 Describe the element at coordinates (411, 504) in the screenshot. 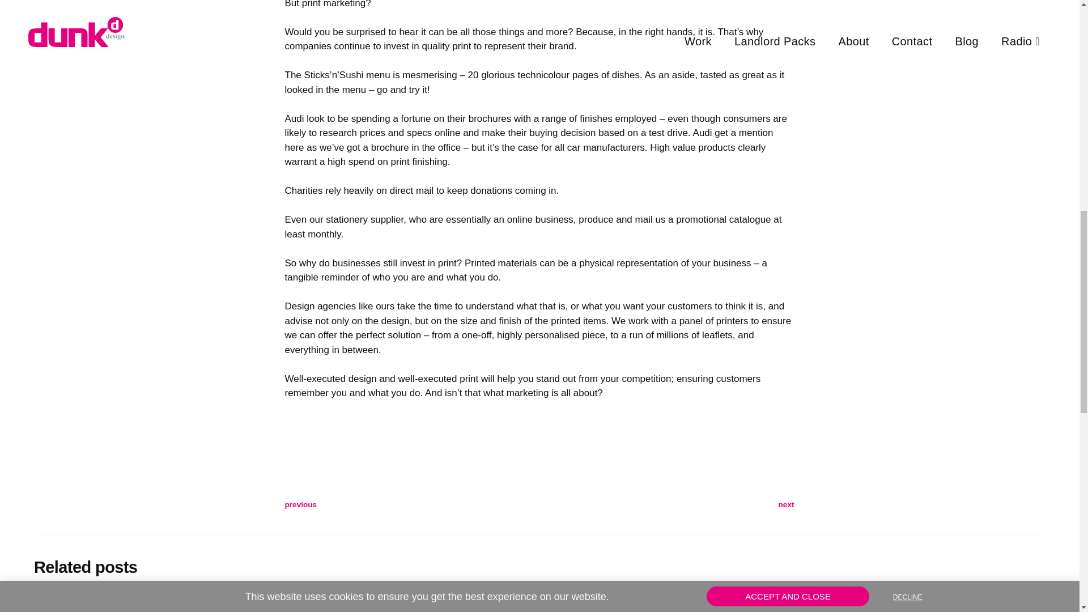

I see `previous` at that location.